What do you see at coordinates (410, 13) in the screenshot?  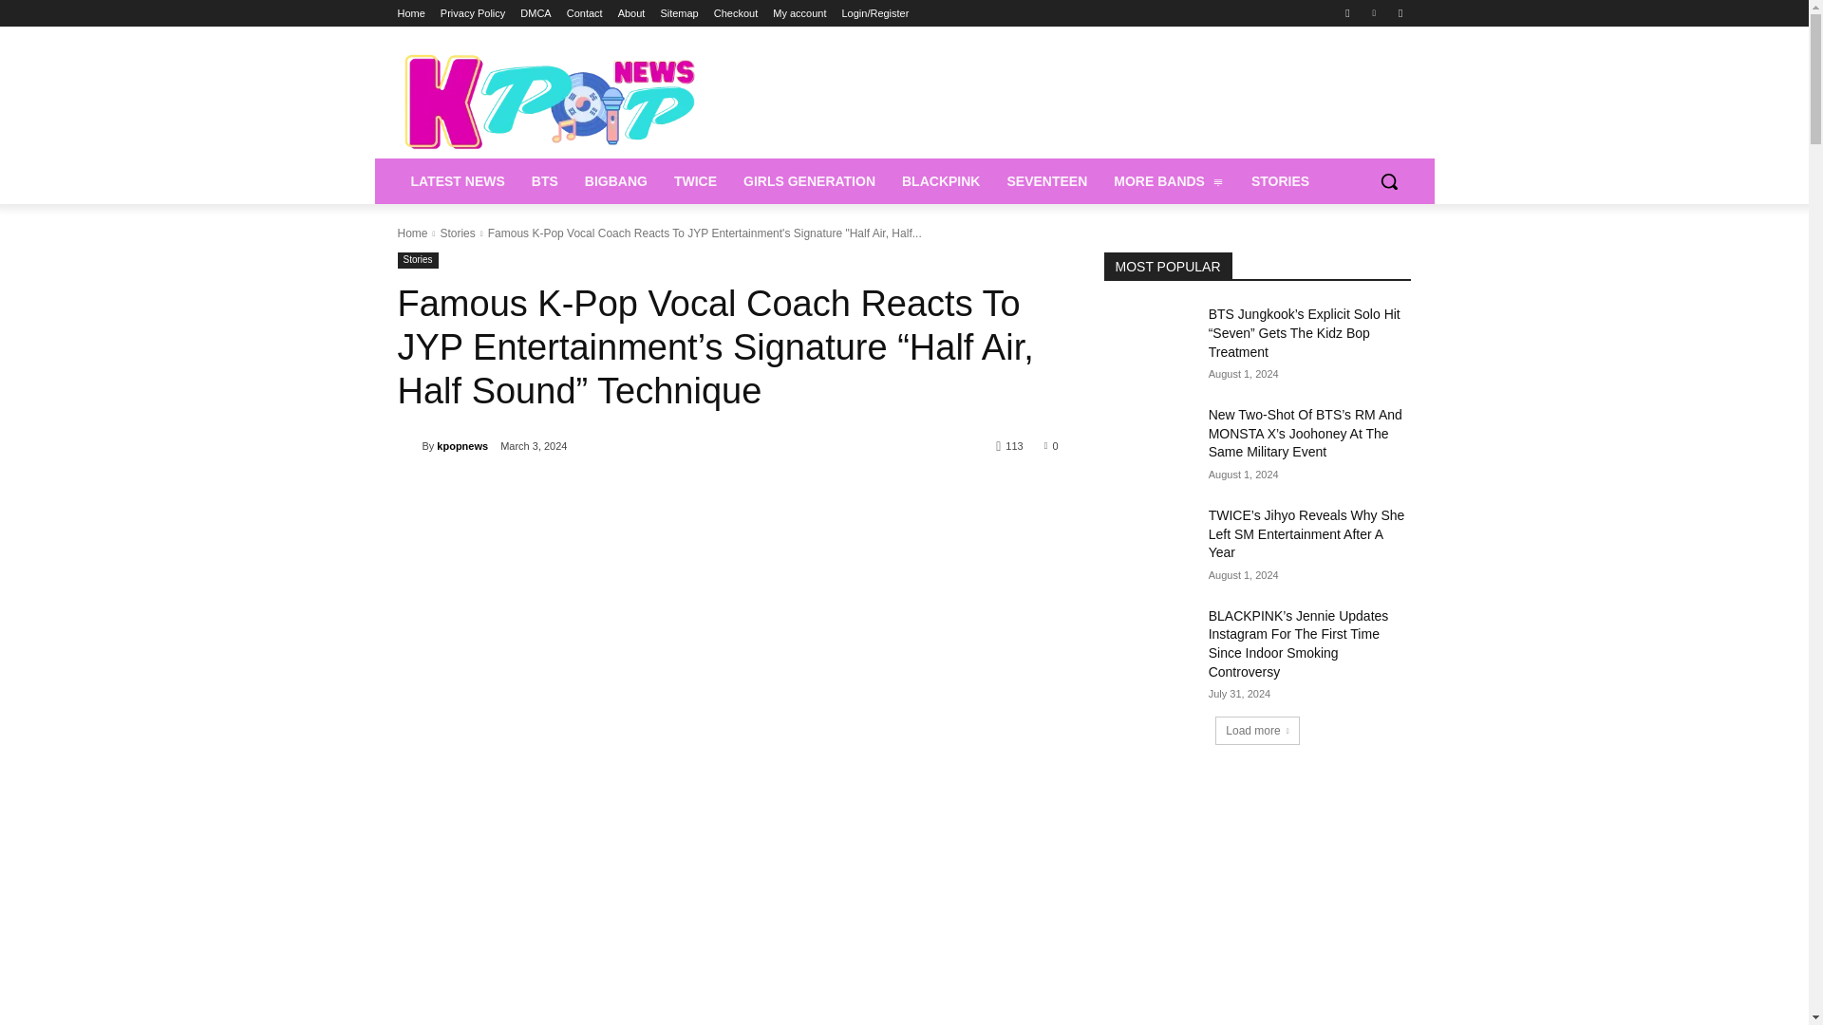 I see `Home` at bounding box center [410, 13].